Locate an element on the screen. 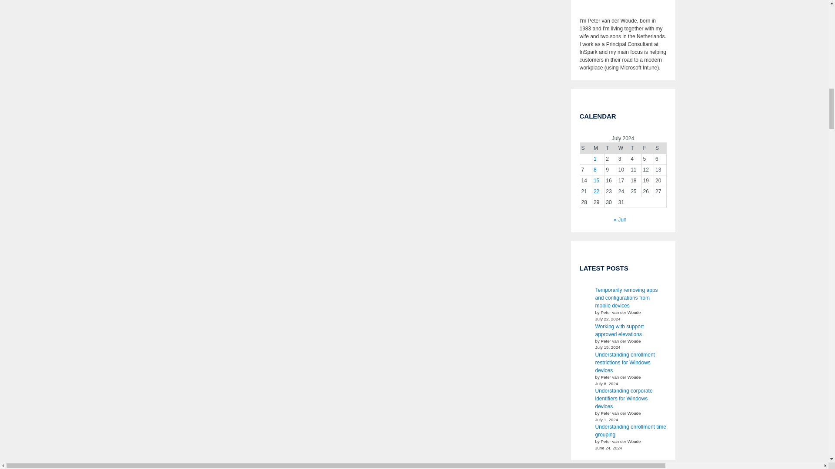 The height and width of the screenshot is (469, 835). Friday is located at coordinates (647, 148).